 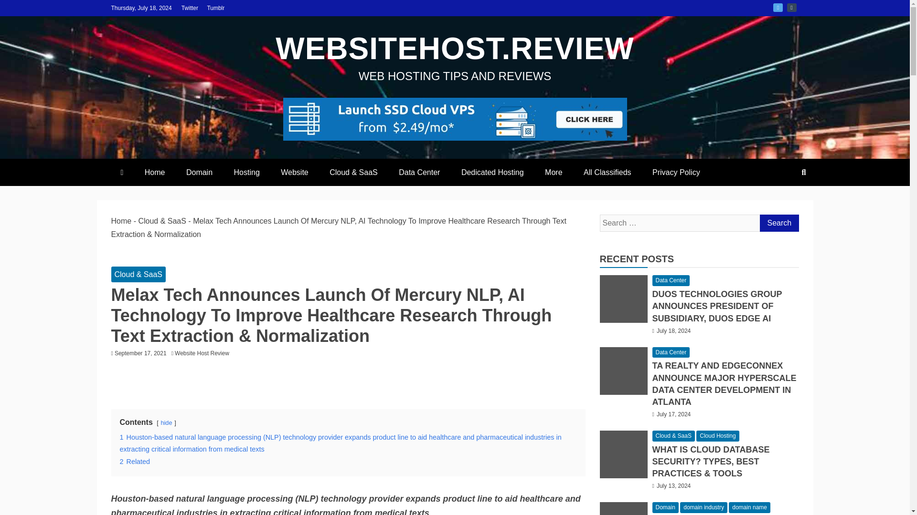 What do you see at coordinates (676, 172) in the screenshot?
I see `Privacy Policy` at bounding box center [676, 172].